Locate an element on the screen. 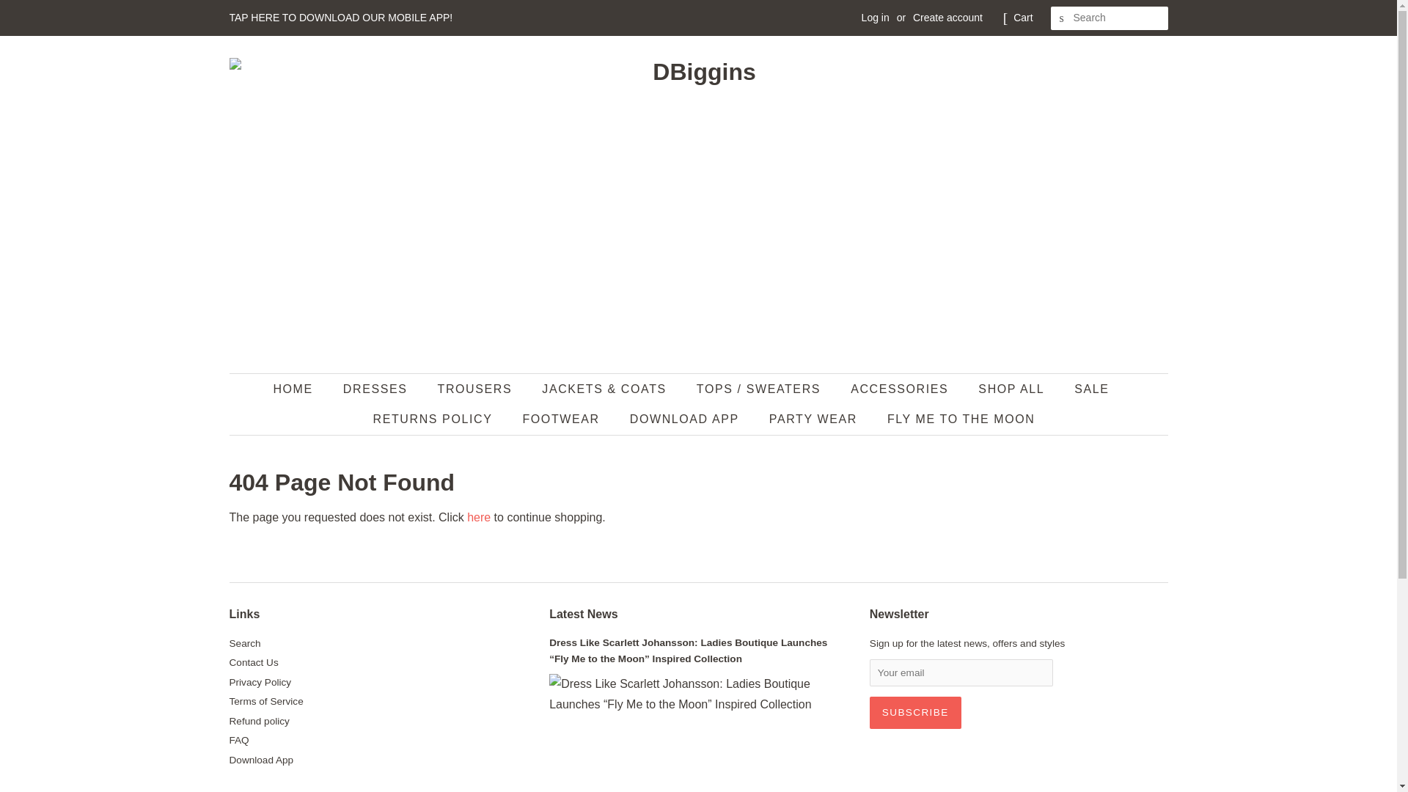  TROUSERS is located at coordinates (477, 389).